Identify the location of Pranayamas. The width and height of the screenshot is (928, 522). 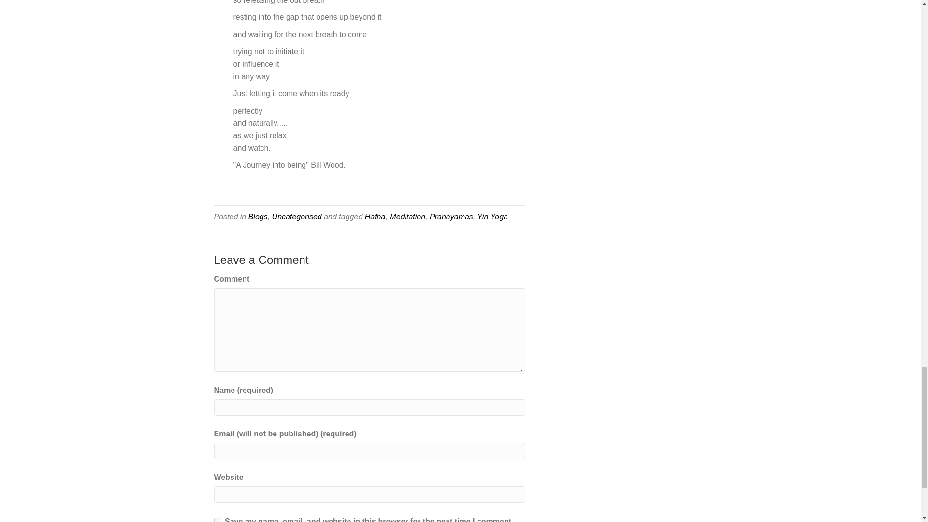
(451, 217).